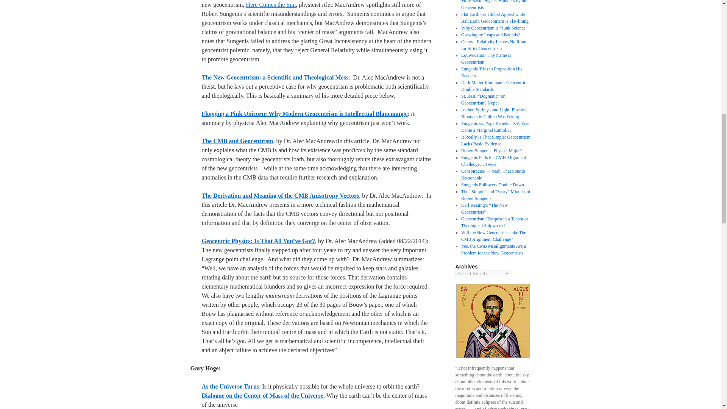  What do you see at coordinates (304, 114) in the screenshot?
I see `Physicist Alec MacAndrew Debunks the New Geocentrists` at bounding box center [304, 114].